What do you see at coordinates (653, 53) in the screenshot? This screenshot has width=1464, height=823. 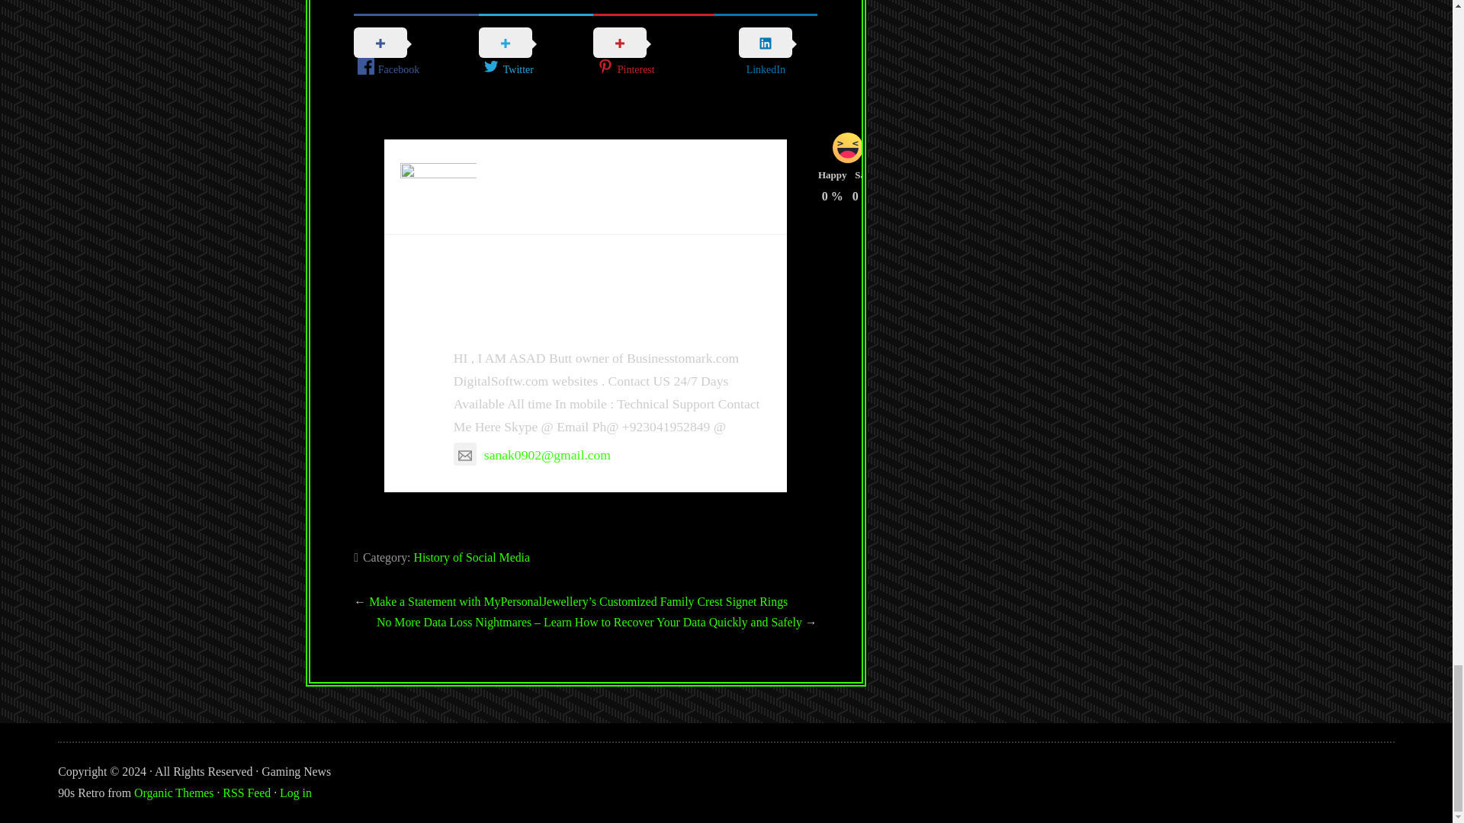 I see `Pinterest` at bounding box center [653, 53].